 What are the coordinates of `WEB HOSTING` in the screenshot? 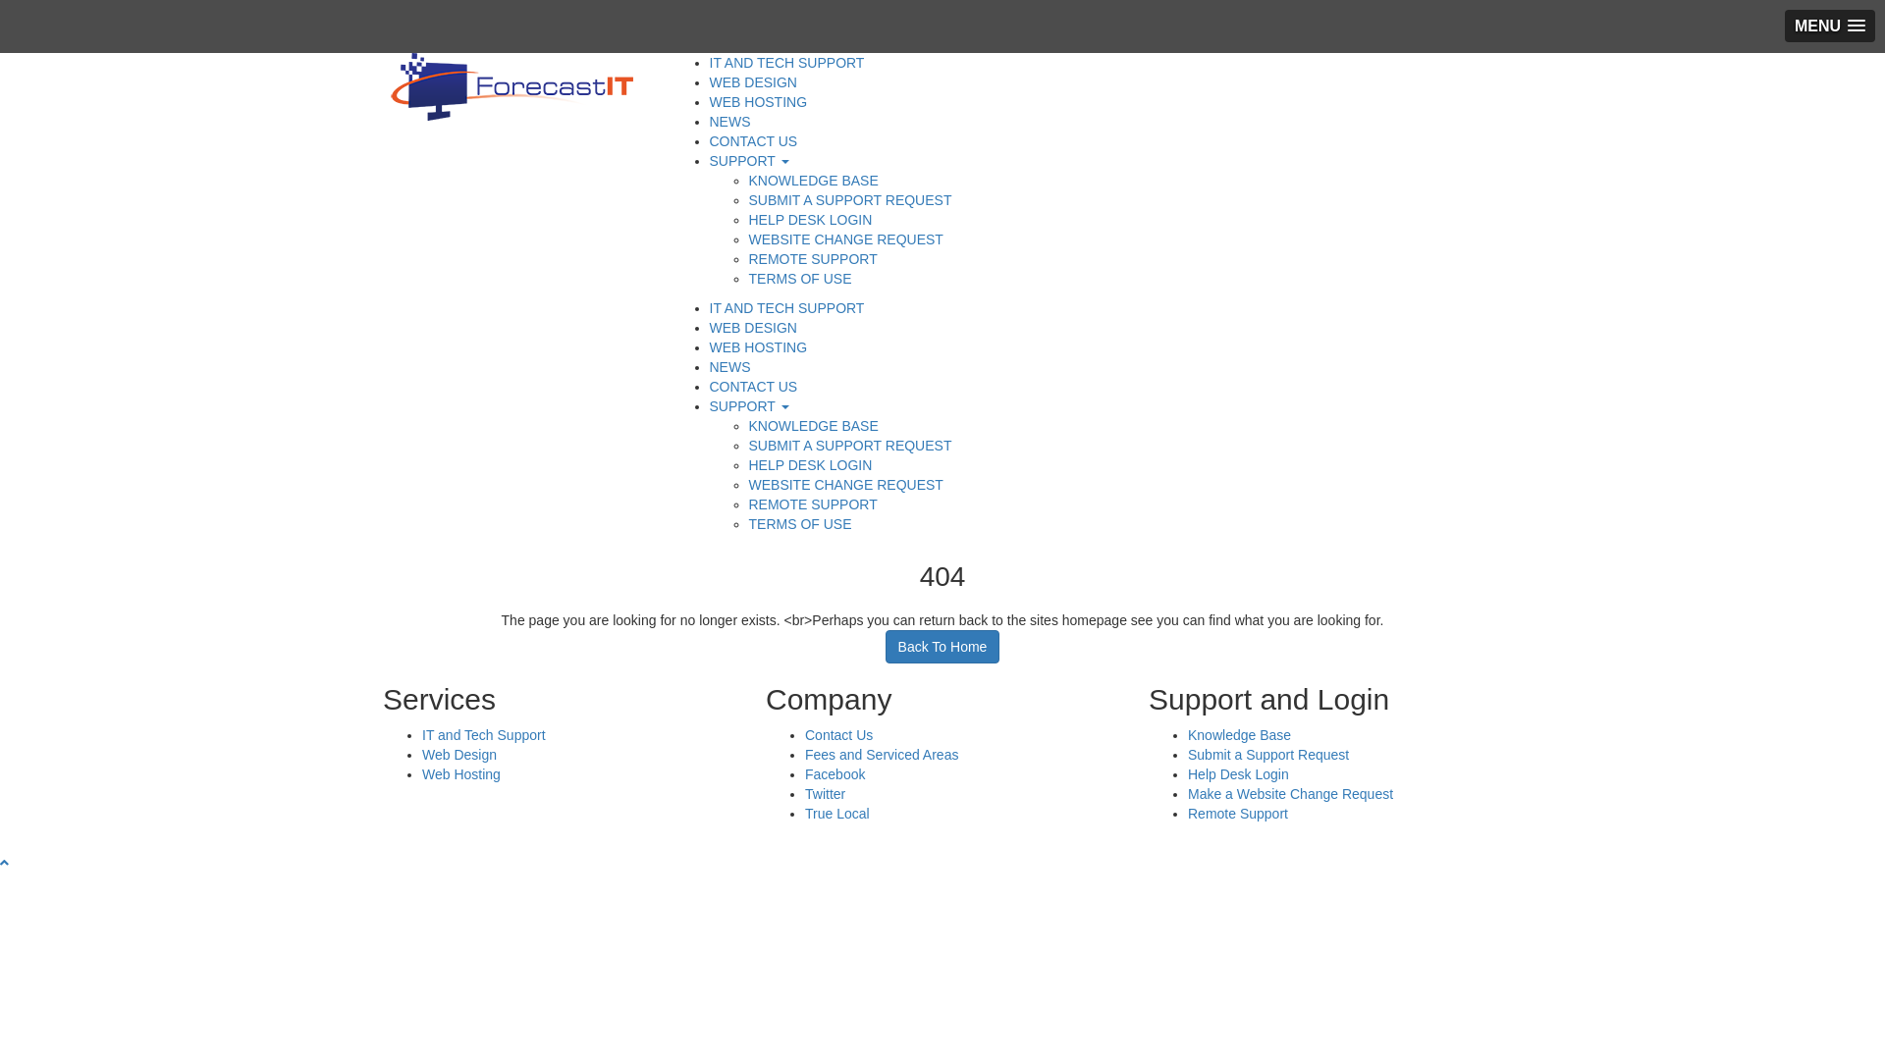 It's located at (758, 347).